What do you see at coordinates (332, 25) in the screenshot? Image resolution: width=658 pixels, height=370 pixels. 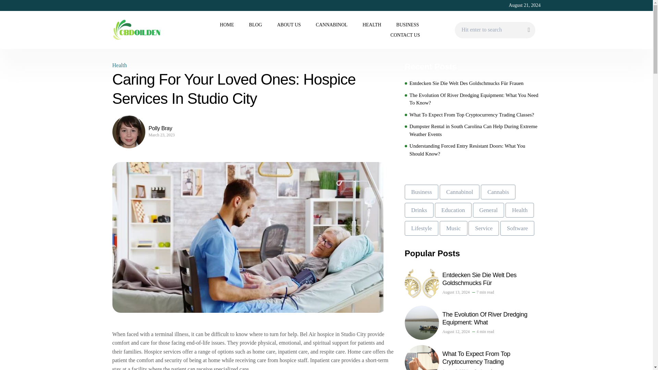 I see `CANNABINOL` at bounding box center [332, 25].